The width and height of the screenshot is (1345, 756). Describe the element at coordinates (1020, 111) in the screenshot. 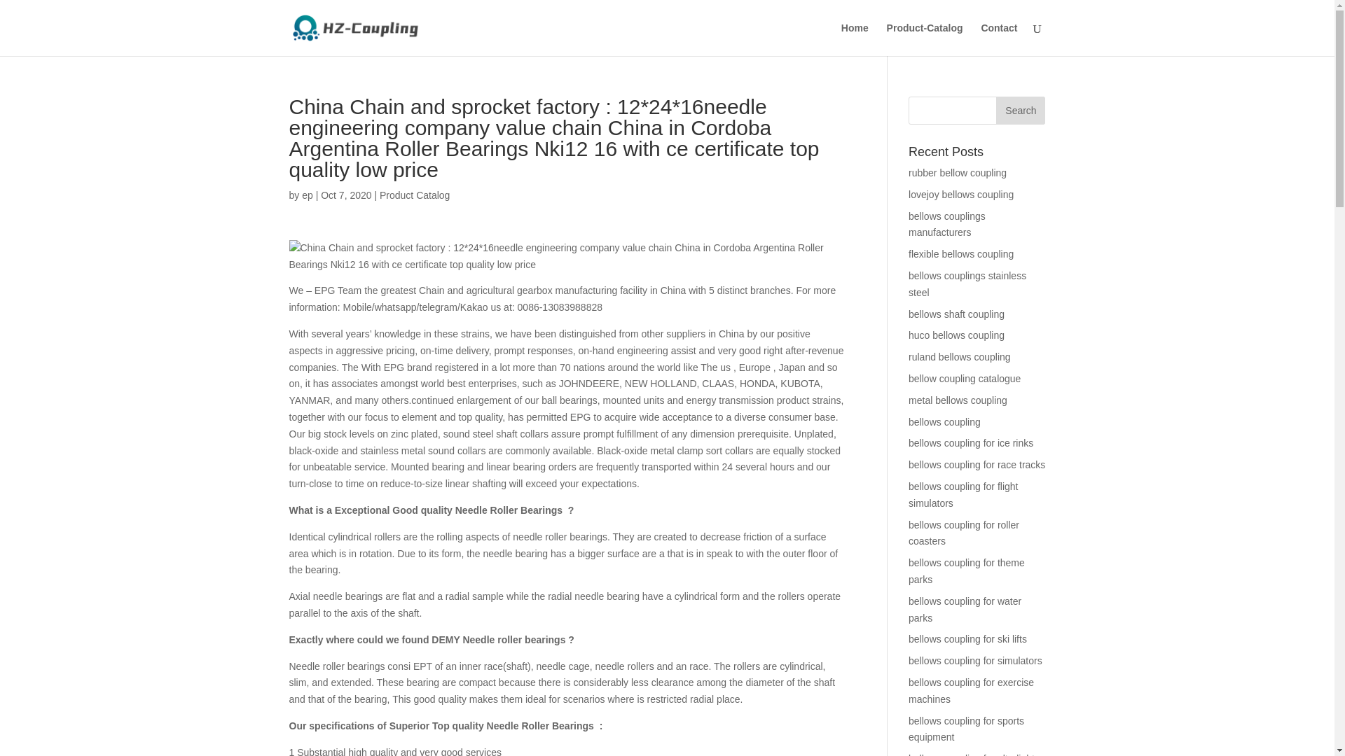

I see `Search` at that location.